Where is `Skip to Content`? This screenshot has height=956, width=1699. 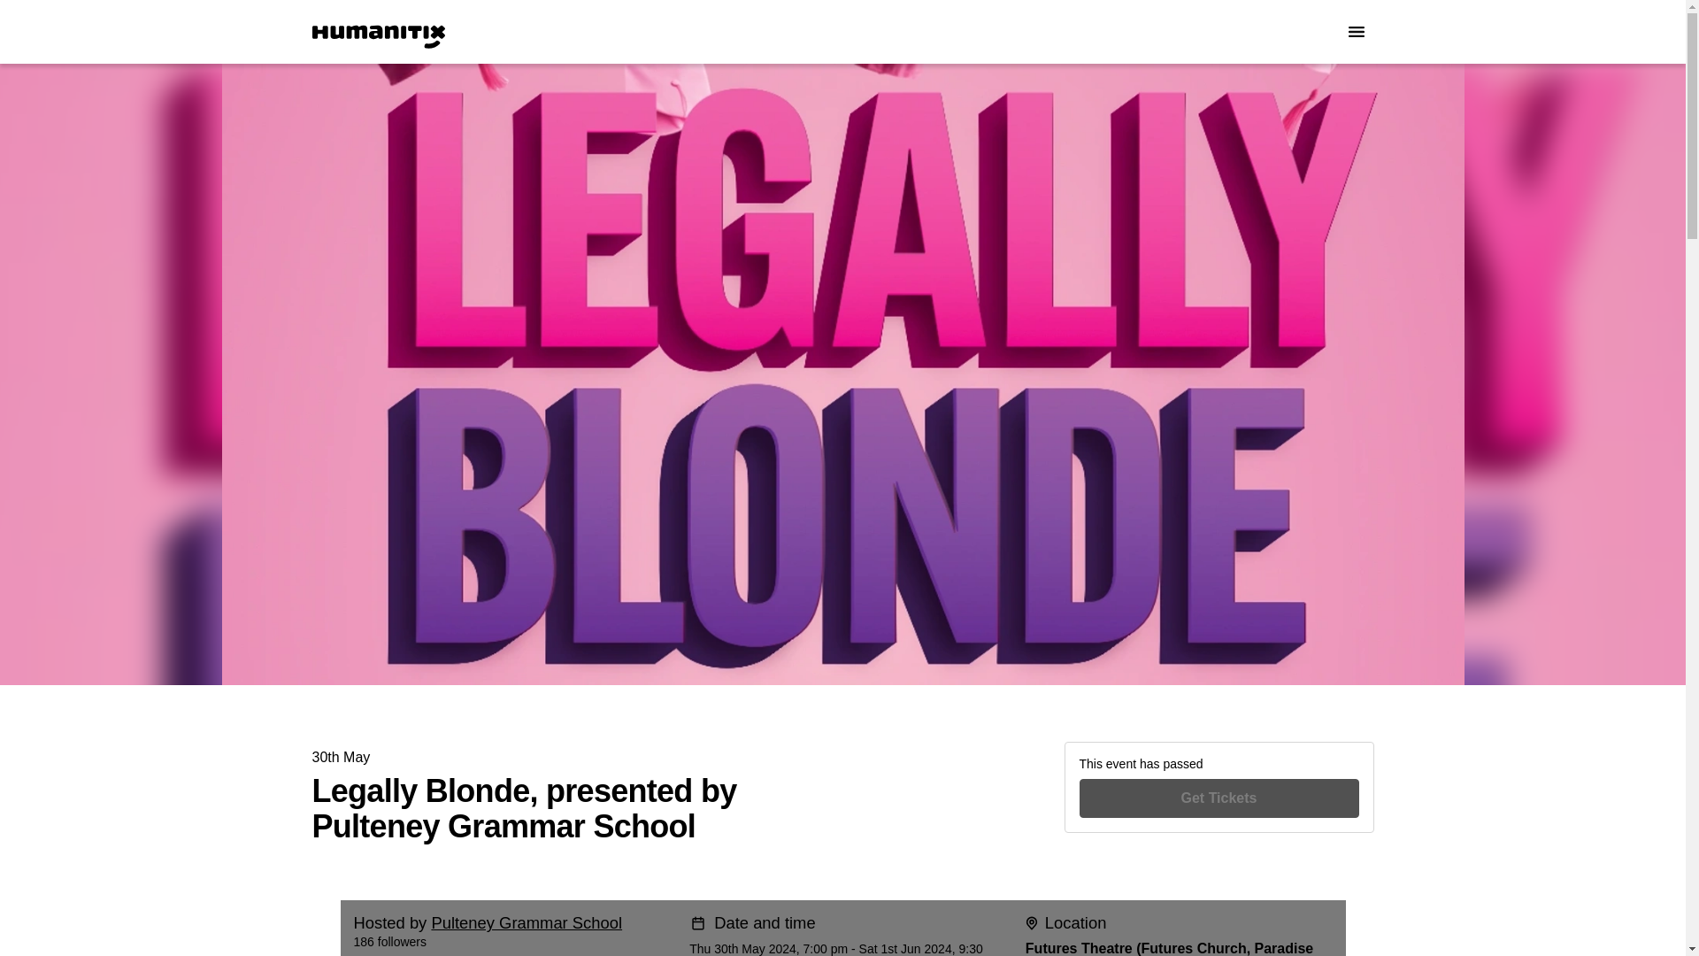
Skip to Content is located at coordinates (21, 21).